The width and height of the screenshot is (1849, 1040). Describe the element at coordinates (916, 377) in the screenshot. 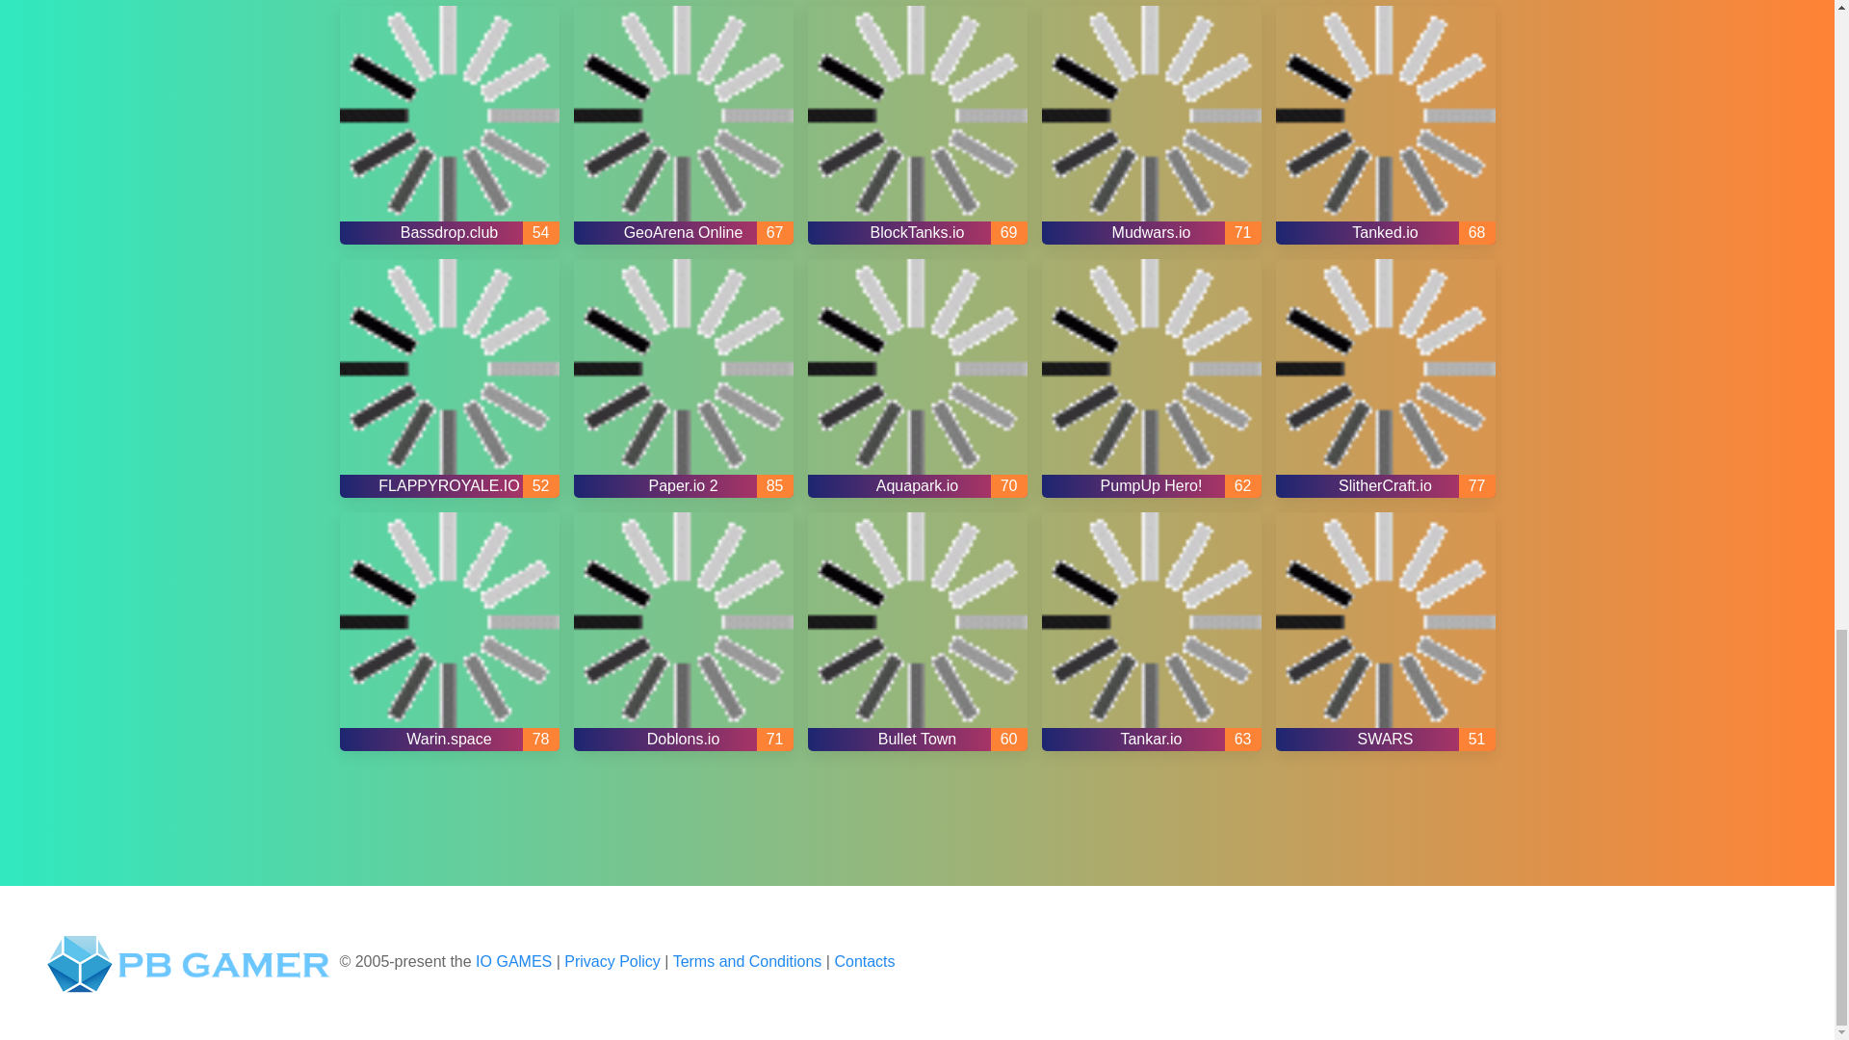

I see `Aquapark.io` at that location.